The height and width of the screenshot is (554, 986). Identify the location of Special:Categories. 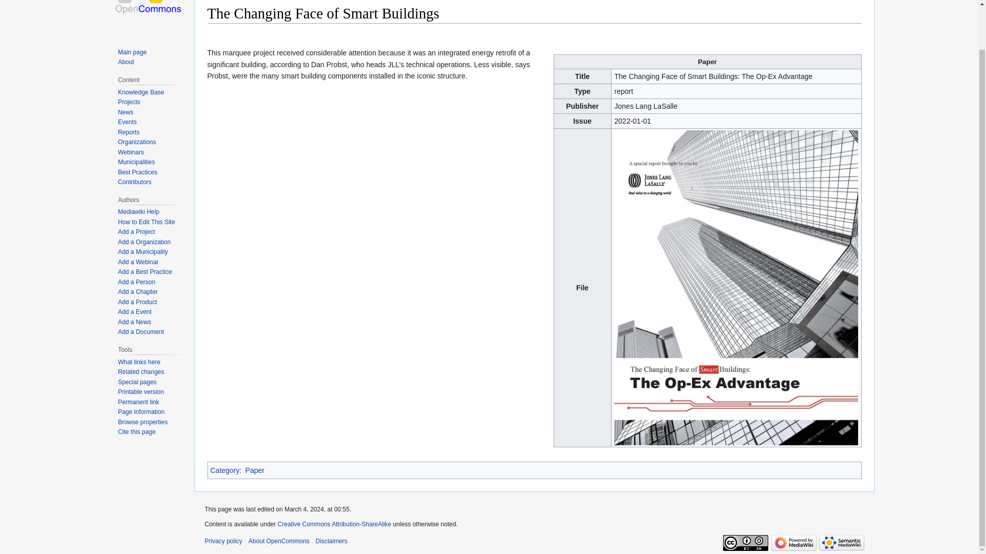
(225, 470).